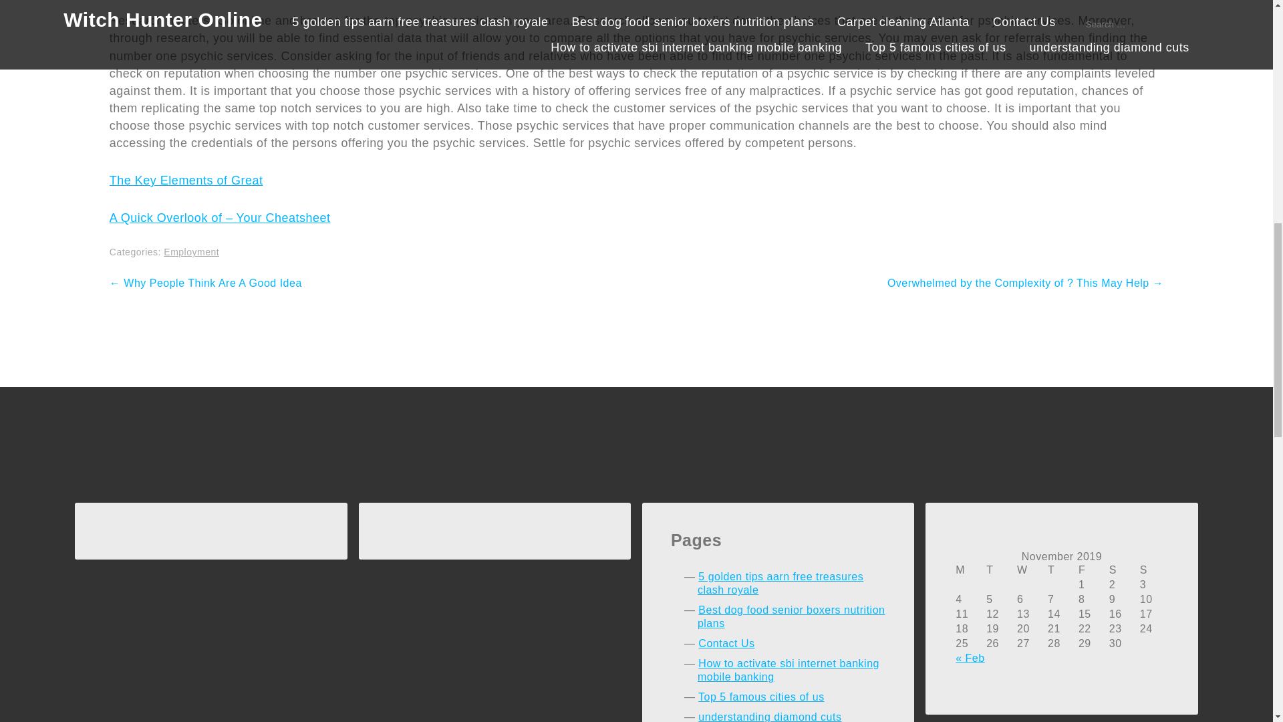  Describe the element at coordinates (1000, 570) in the screenshot. I see `Tuesday` at that location.